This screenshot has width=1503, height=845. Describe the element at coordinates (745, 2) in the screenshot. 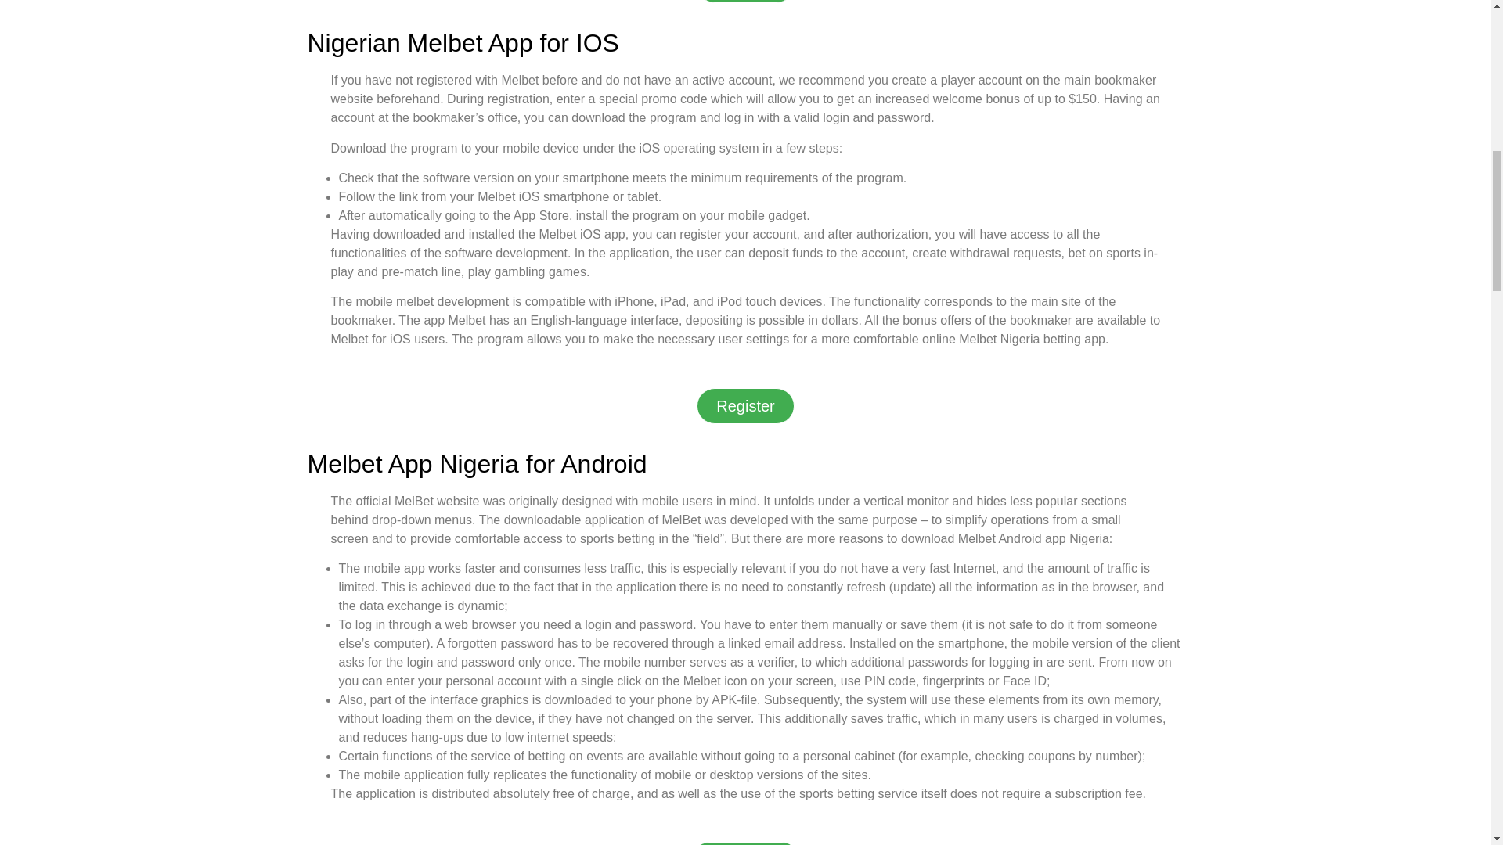

I see `Register` at that location.